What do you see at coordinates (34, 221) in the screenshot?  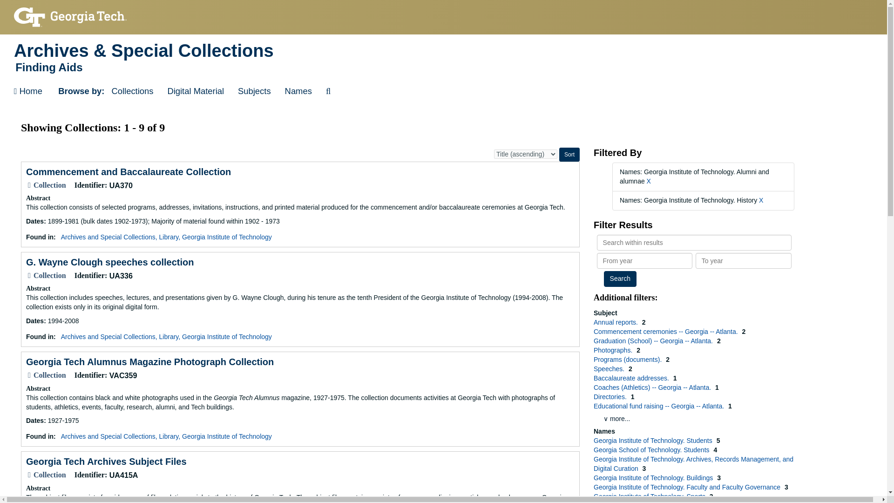 I see `translation missing: en.dates` at bounding box center [34, 221].